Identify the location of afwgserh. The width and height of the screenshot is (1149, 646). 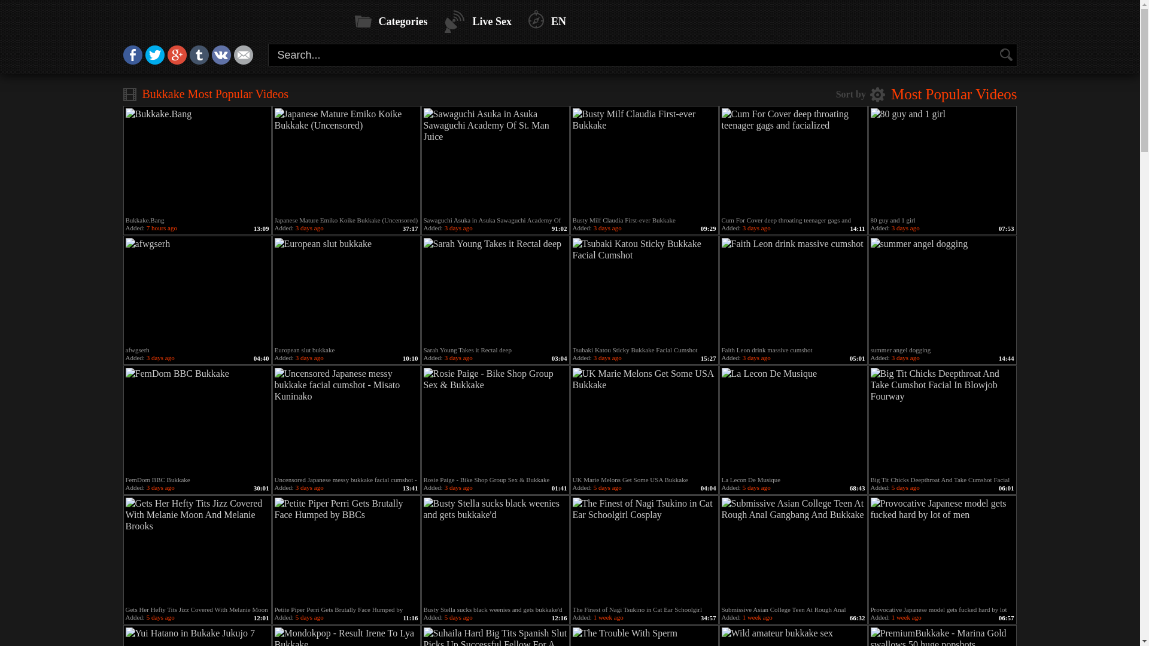
(197, 292).